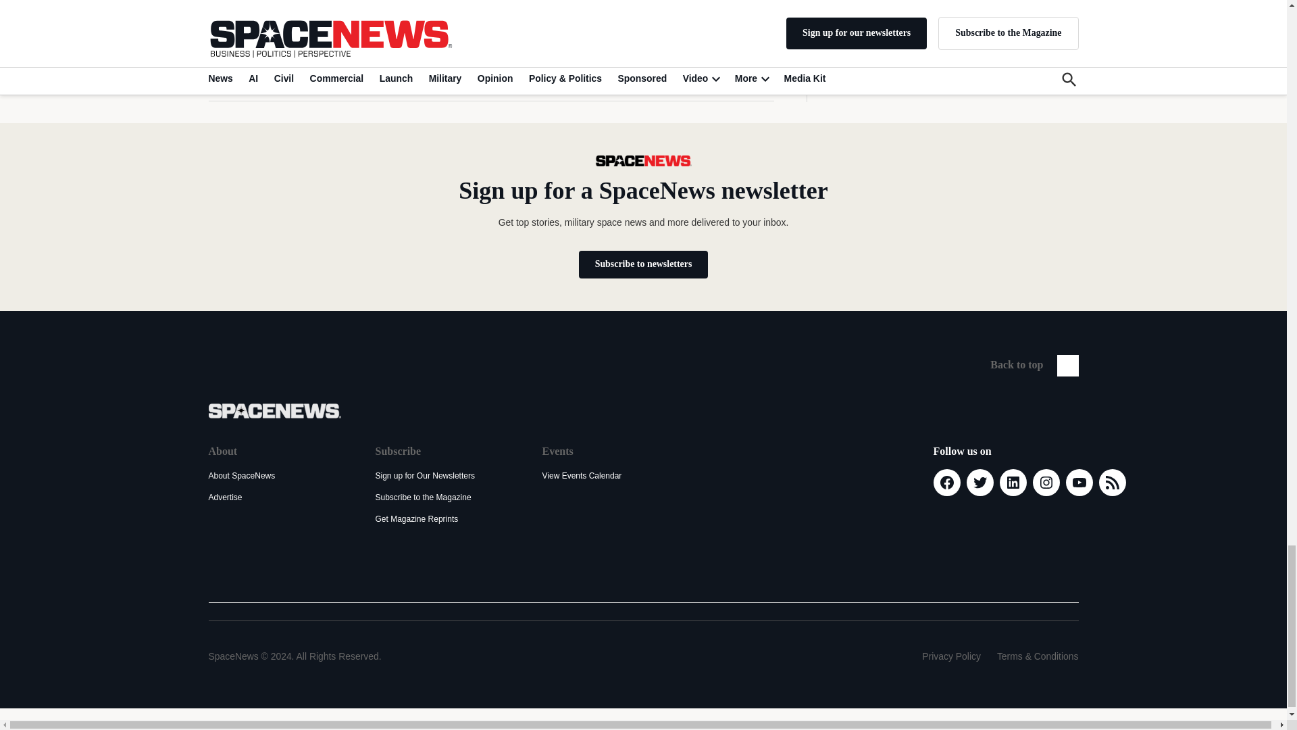 The width and height of the screenshot is (1297, 730). Describe the element at coordinates (226, 71) in the screenshot. I see `Click to share on X` at that location.